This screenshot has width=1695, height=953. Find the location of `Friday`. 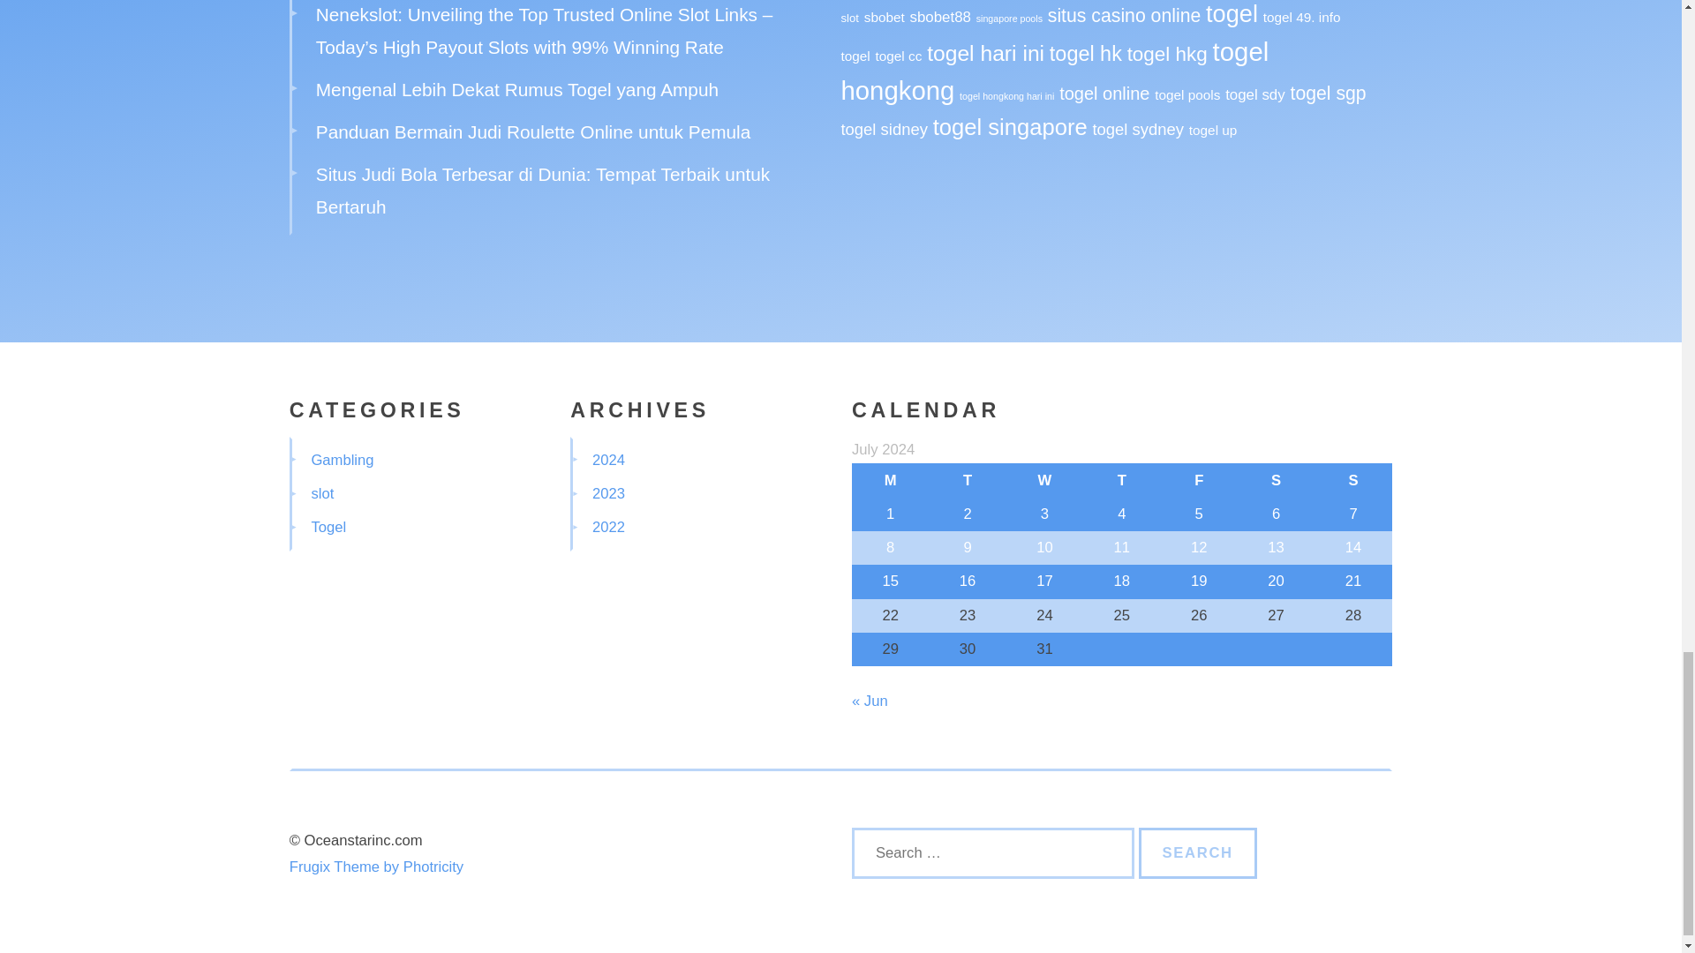

Friday is located at coordinates (1199, 479).